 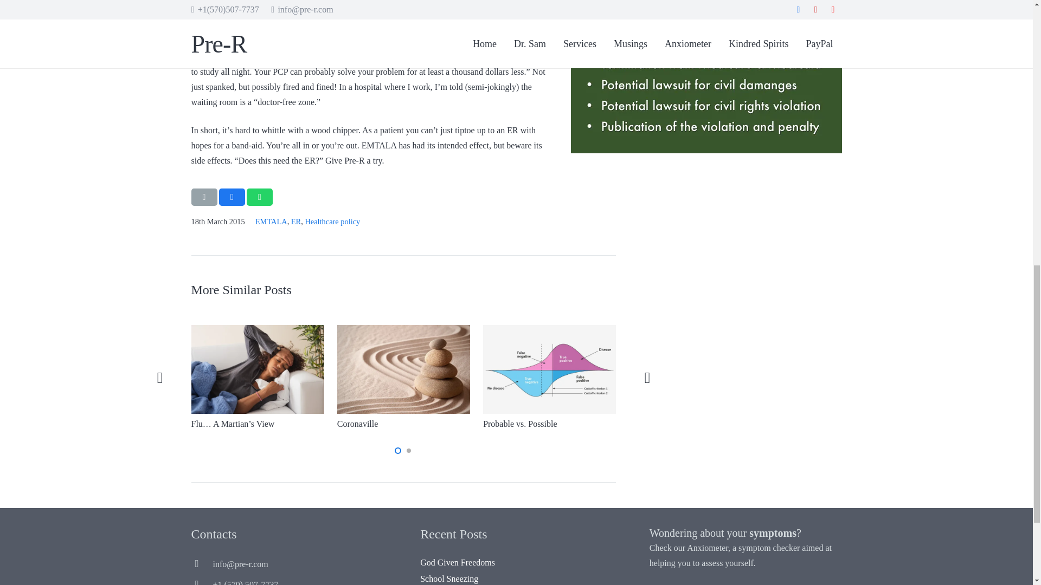 I want to click on EMTALA, so click(x=271, y=221).